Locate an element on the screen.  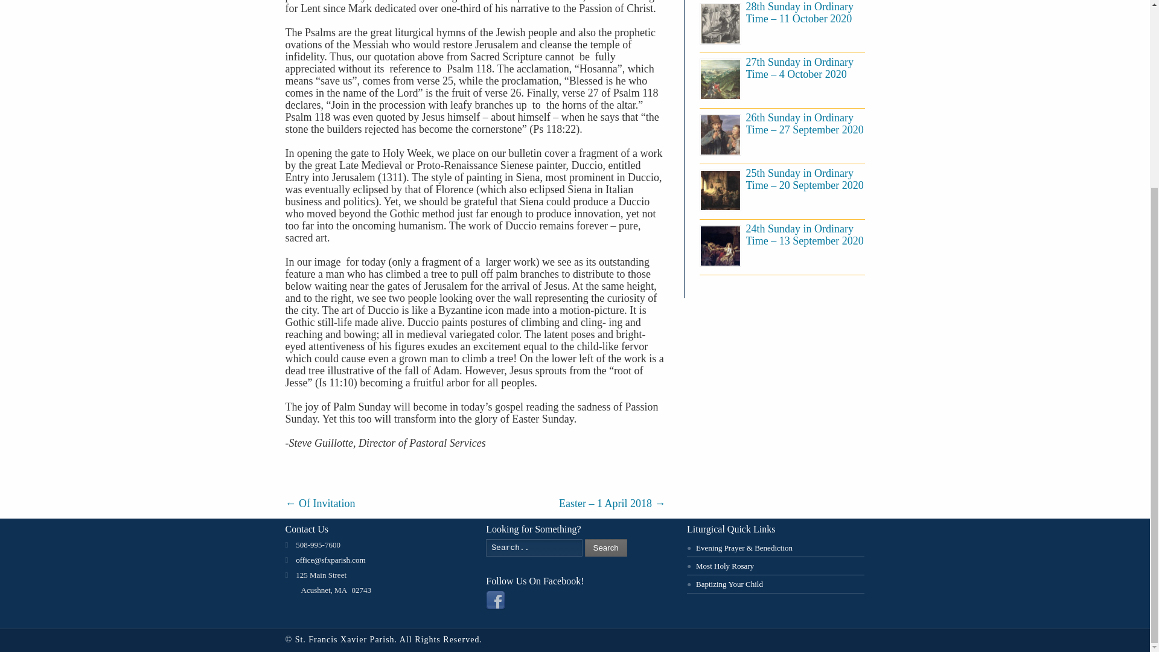
Search.. is located at coordinates (534, 548).